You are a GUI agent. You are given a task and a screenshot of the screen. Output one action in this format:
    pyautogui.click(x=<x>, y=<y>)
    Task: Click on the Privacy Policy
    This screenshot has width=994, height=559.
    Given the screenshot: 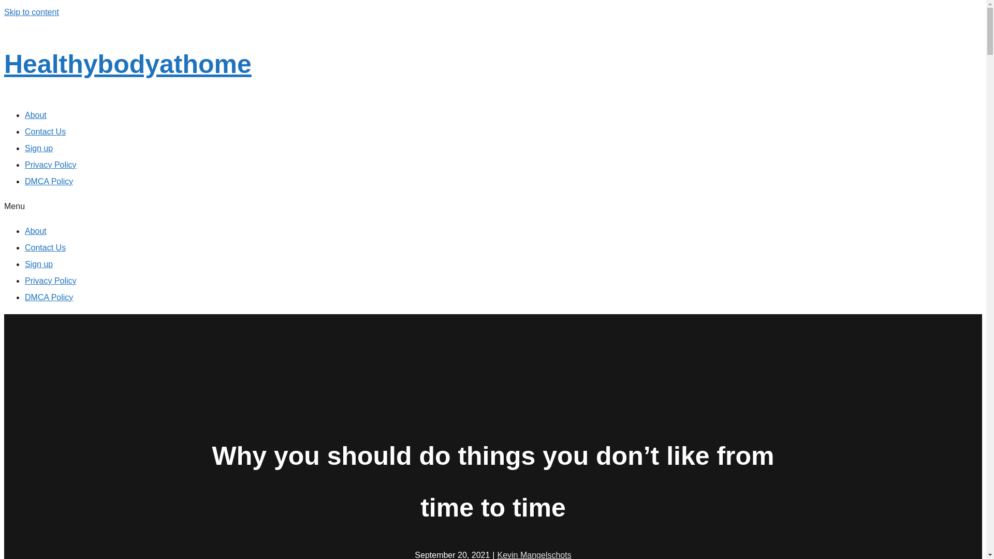 What is the action you would take?
    pyautogui.click(x=51, y=165)
    